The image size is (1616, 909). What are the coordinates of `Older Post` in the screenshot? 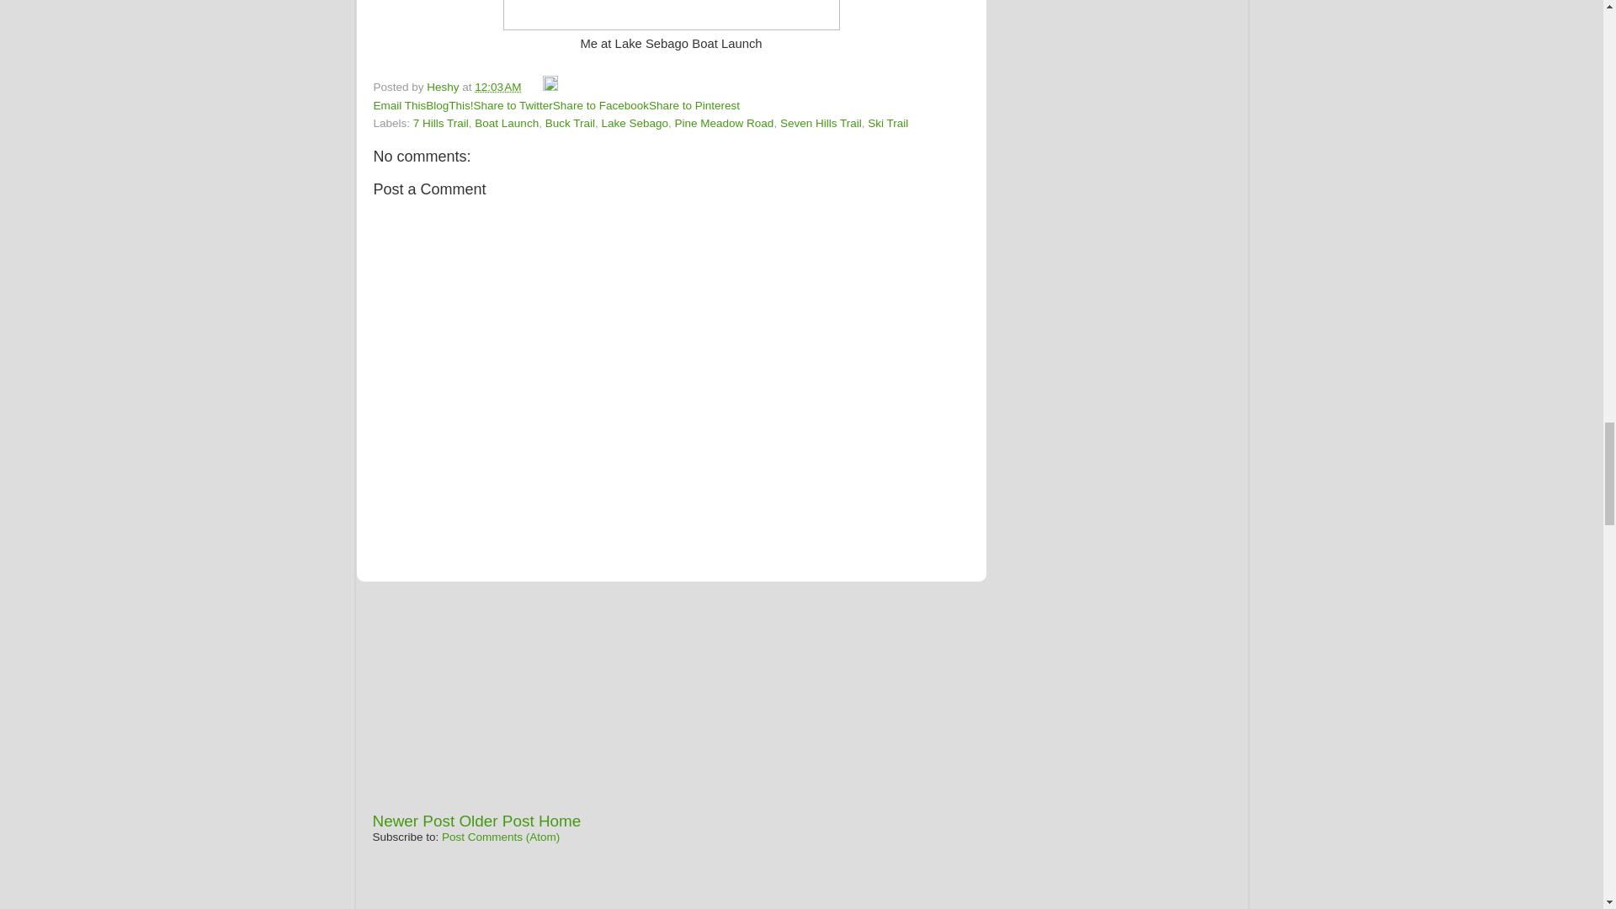 It's located at (496, 821).